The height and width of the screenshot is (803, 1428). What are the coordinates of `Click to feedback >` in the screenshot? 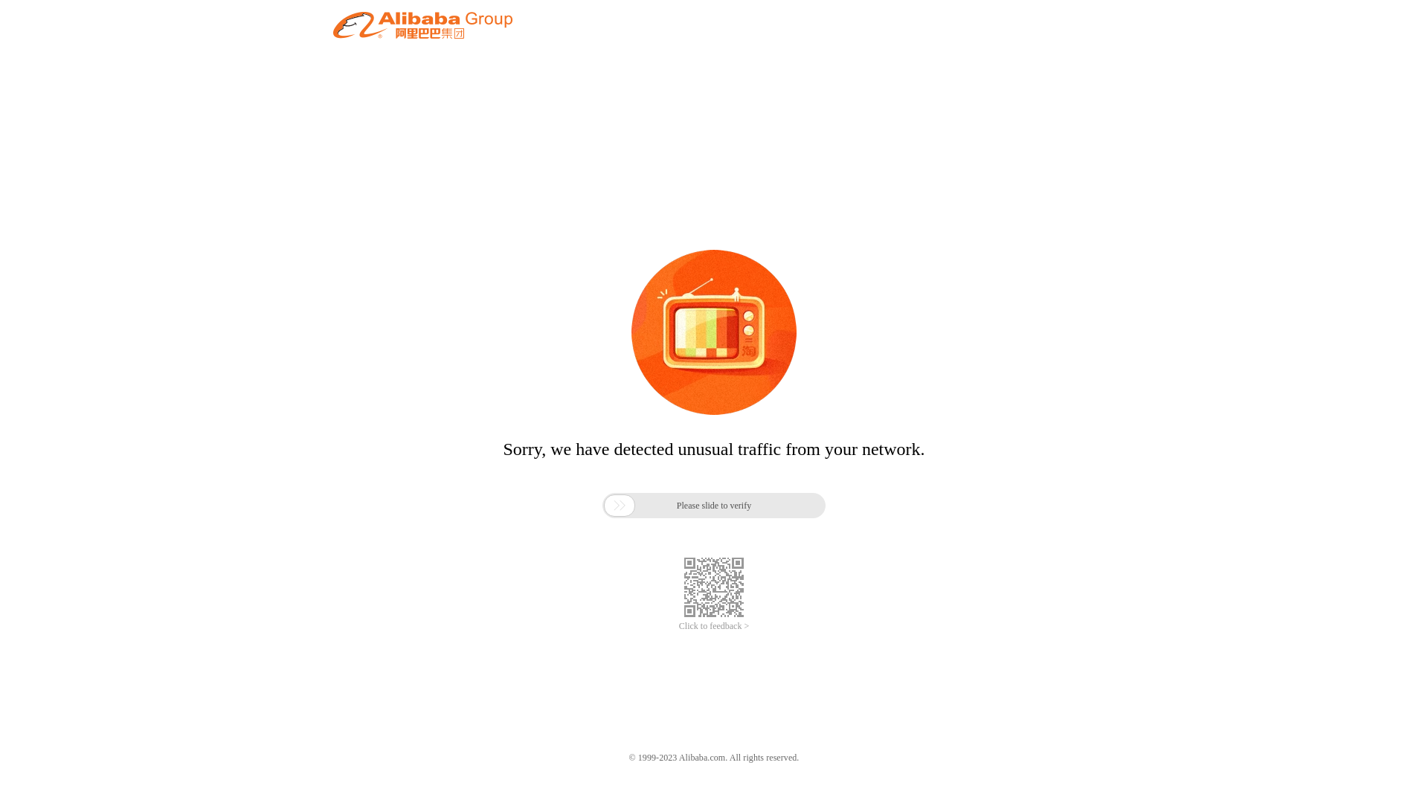 It's located at (714, 626).